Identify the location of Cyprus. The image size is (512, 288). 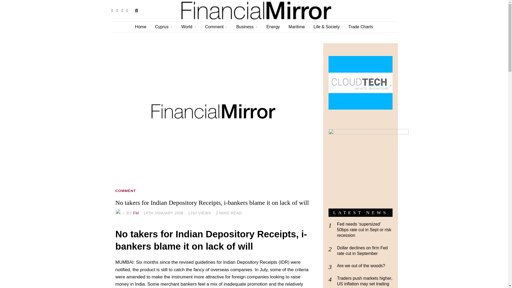
(163, 27).